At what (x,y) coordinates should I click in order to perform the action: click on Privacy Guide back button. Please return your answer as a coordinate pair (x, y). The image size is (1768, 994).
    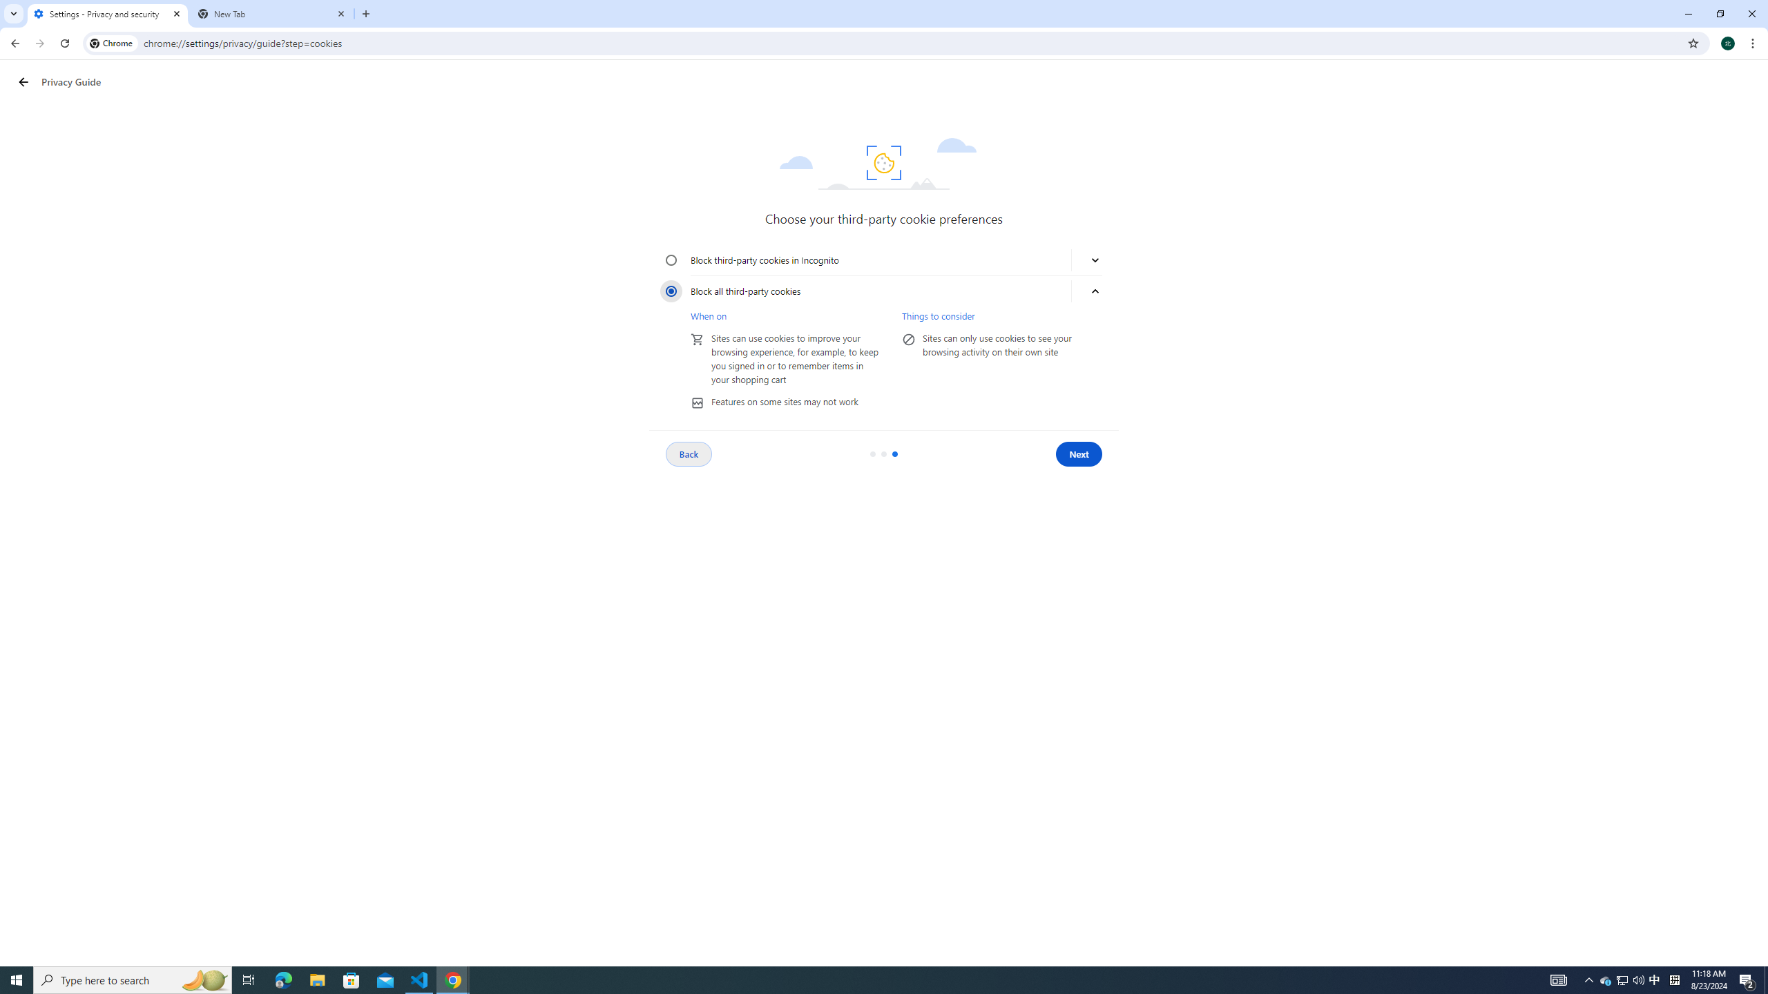
    Looking at the image, I should click on (23, 82).